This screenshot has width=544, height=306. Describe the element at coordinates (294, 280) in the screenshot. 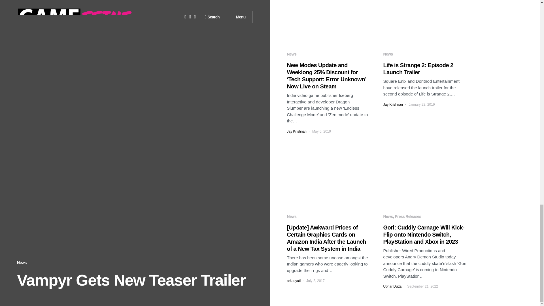

I see `View all posts by arkadyuti` at that location.